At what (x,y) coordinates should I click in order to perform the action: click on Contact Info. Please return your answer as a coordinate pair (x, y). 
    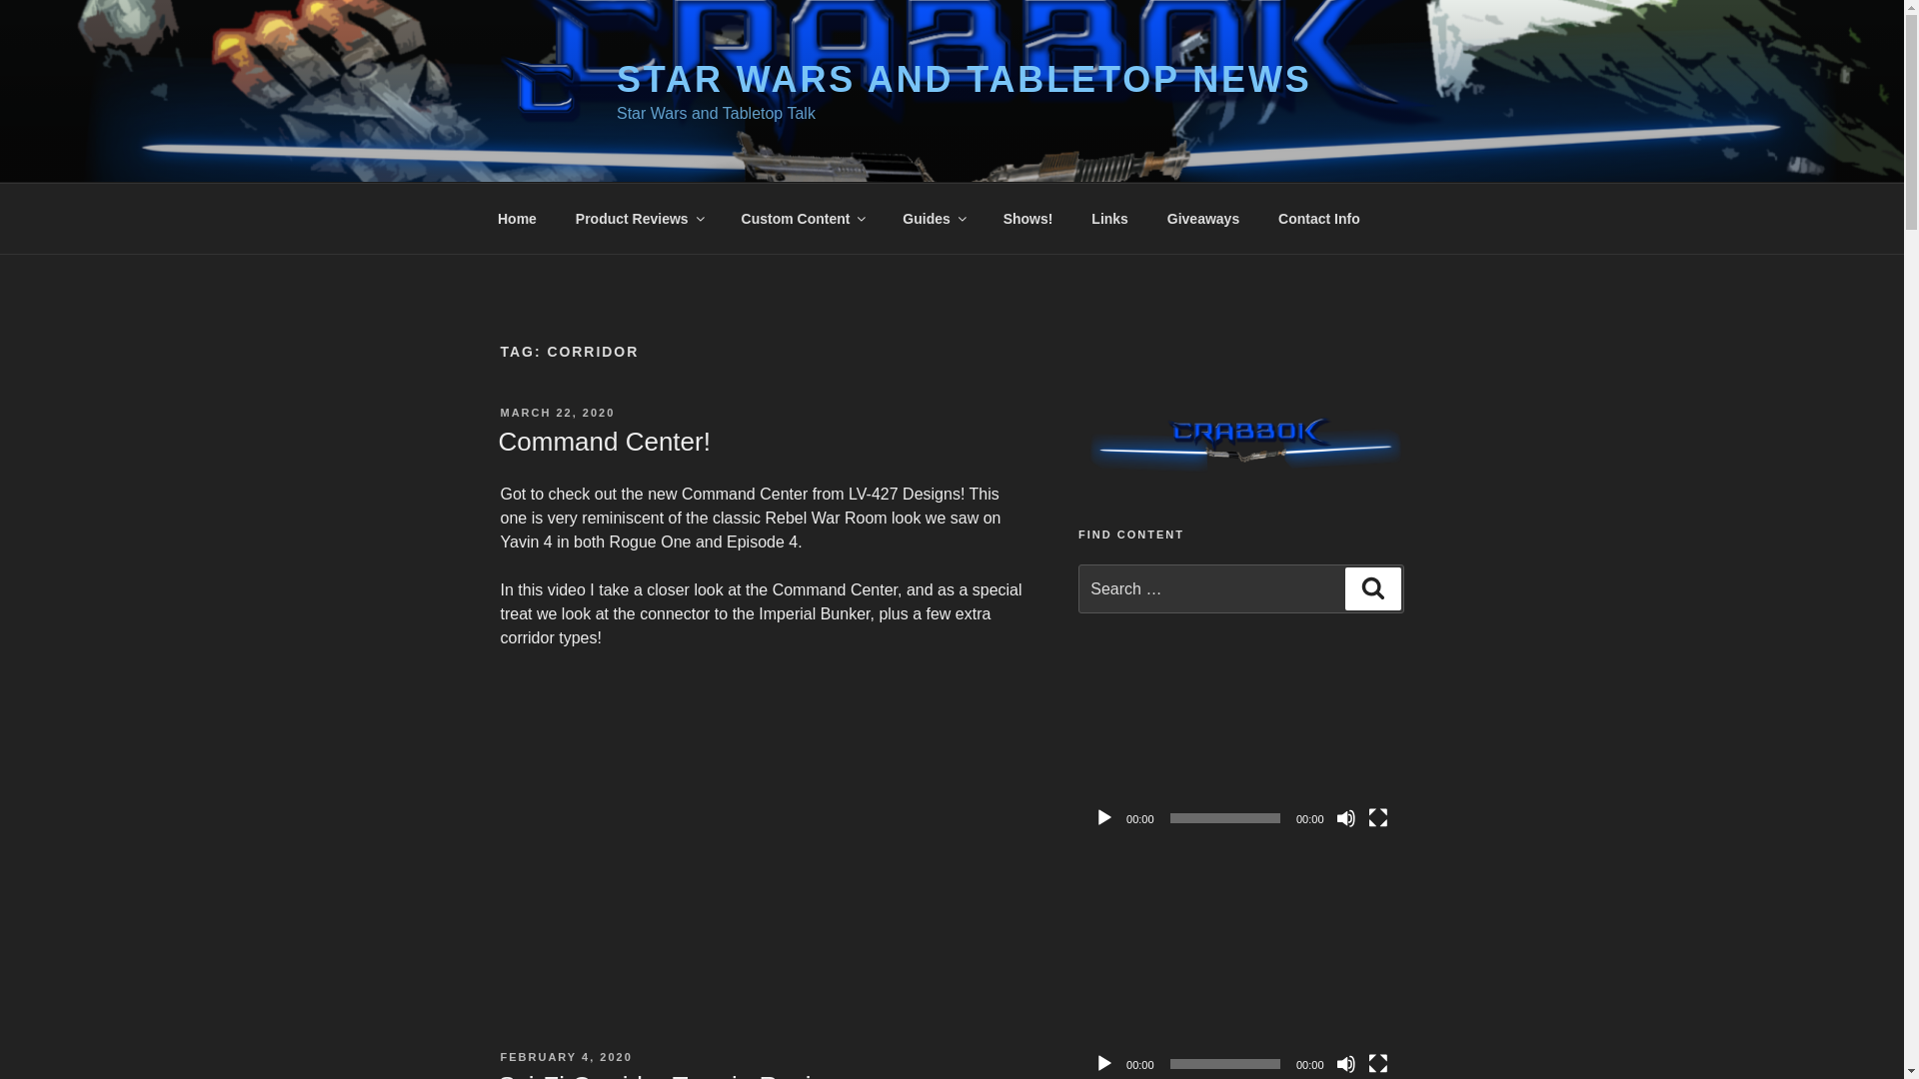
    Looking at the image, I should click on (1319, 218).